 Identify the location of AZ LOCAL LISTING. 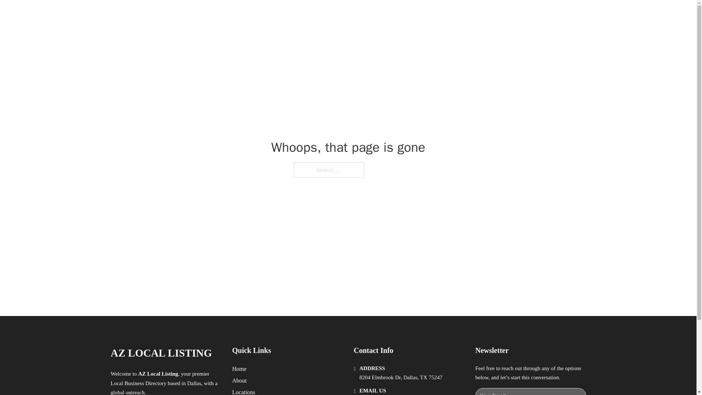
(194, 14).